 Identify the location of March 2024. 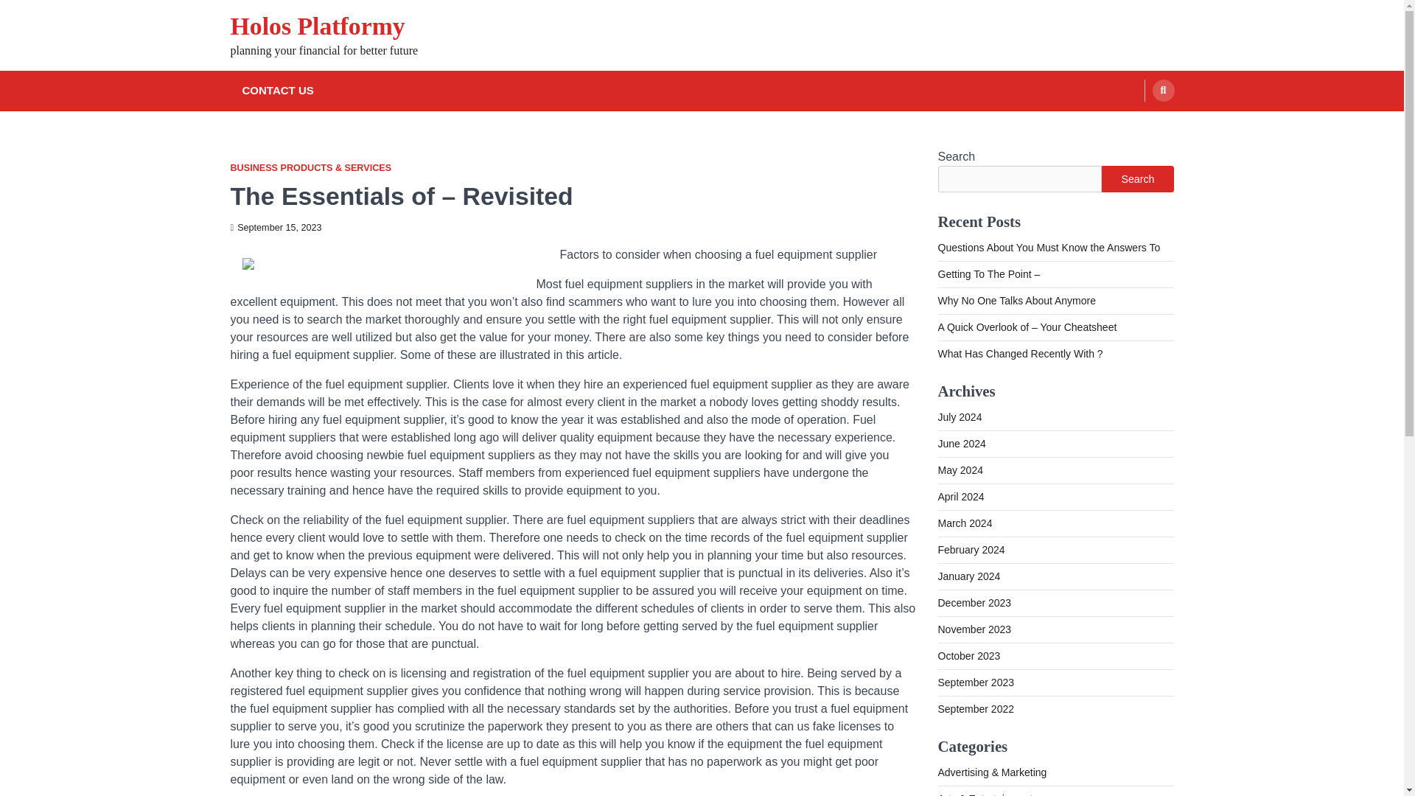
(964, 523).